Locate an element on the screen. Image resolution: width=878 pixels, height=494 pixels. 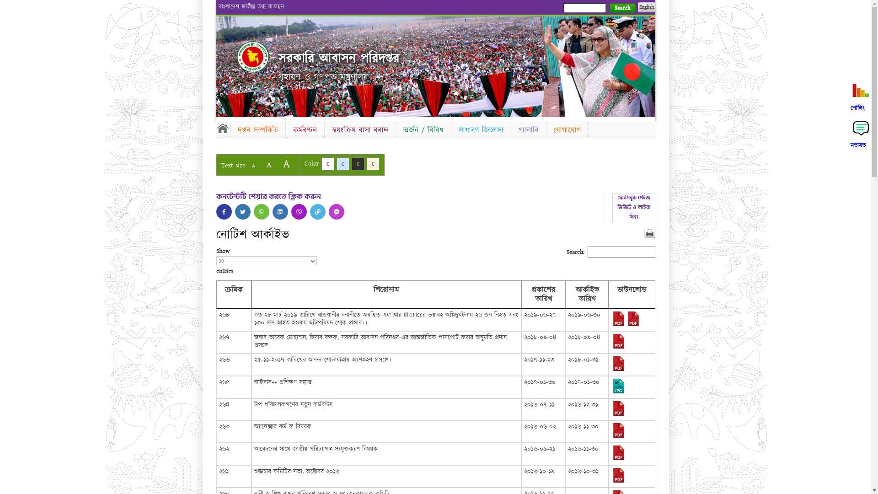

					
				 is located at coordinates (253, 57).